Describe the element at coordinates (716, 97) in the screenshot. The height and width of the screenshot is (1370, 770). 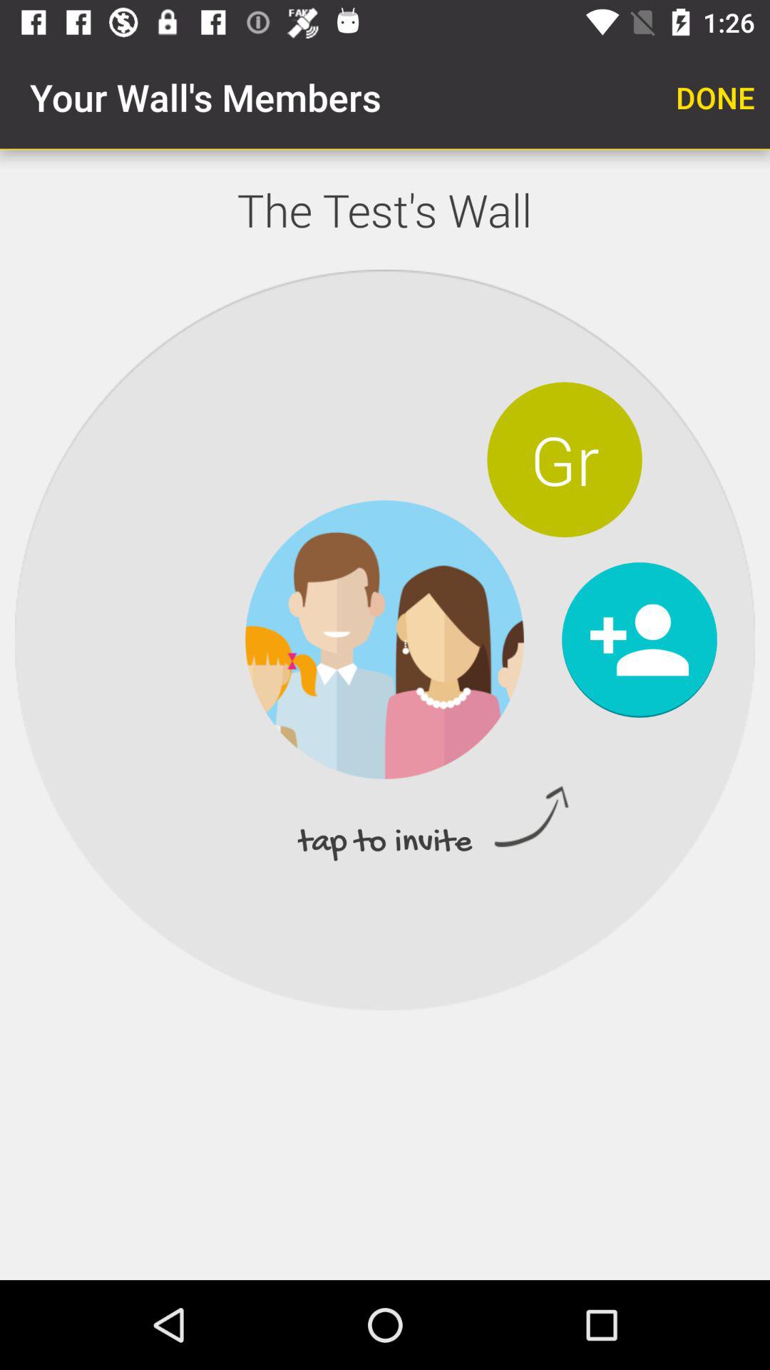
I see `press the item at the top right corner` at that location.